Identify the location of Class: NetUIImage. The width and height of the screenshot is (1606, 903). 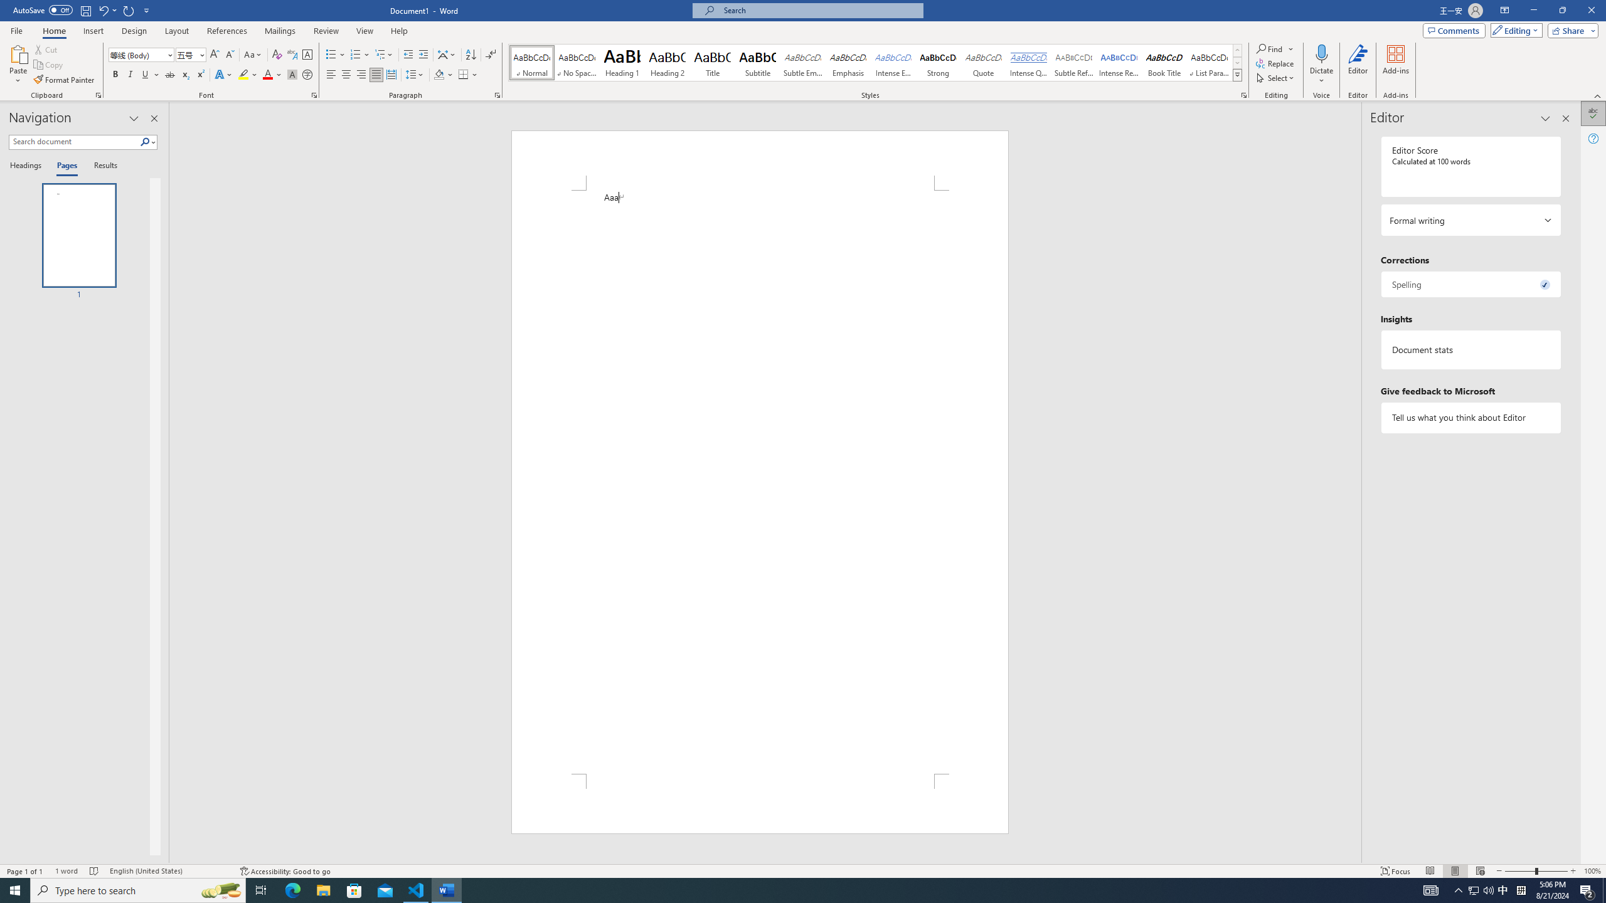
(1237, 75).